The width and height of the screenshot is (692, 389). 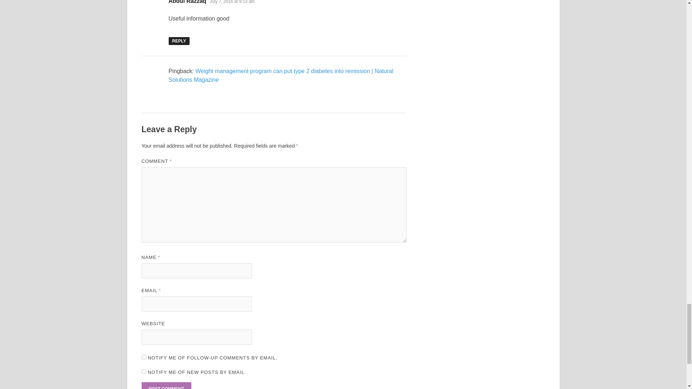 What do you see at coordinates (166, 385) in the screenshot?
I see `Post Comment` at bounding box center [166, 385].